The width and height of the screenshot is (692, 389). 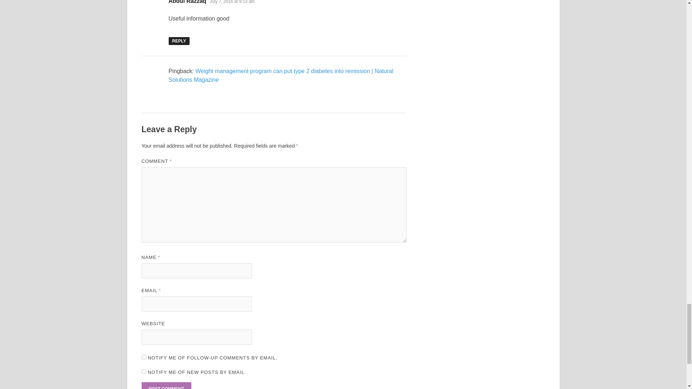 What do you see at coordinates (166, 385) in the screenshot?
I see `Post Comment` at bounding box center [166, 385].